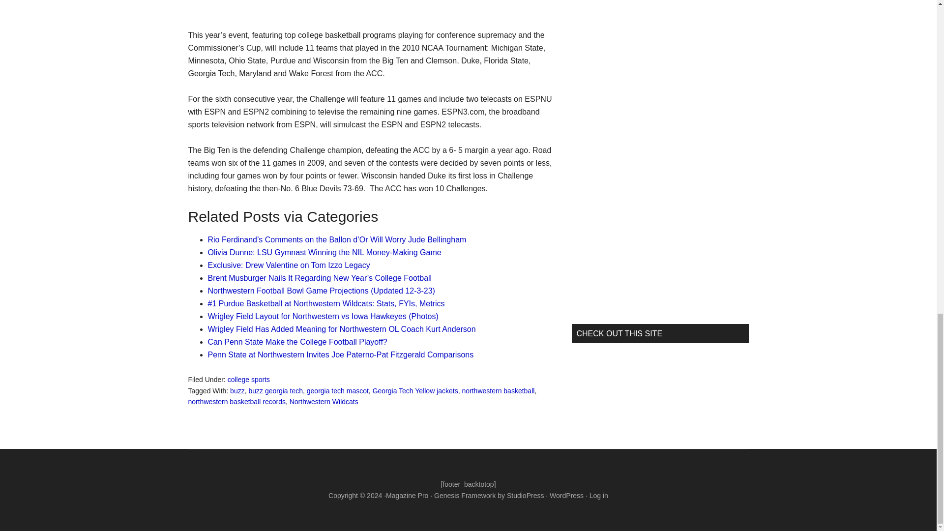  What do you see at coordinates (324, 252) in the screenshot?
I see `Olivia Dunne: LSU Gymnast Winning the NIL Money-Making Game` at bounding box center [324, 252].